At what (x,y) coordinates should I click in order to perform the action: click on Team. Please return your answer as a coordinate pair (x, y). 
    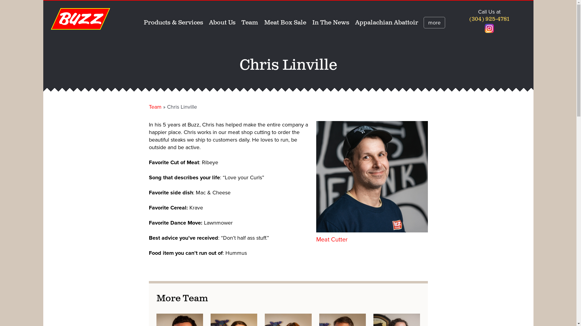
    Looking at the image, I should click on (250, 23).